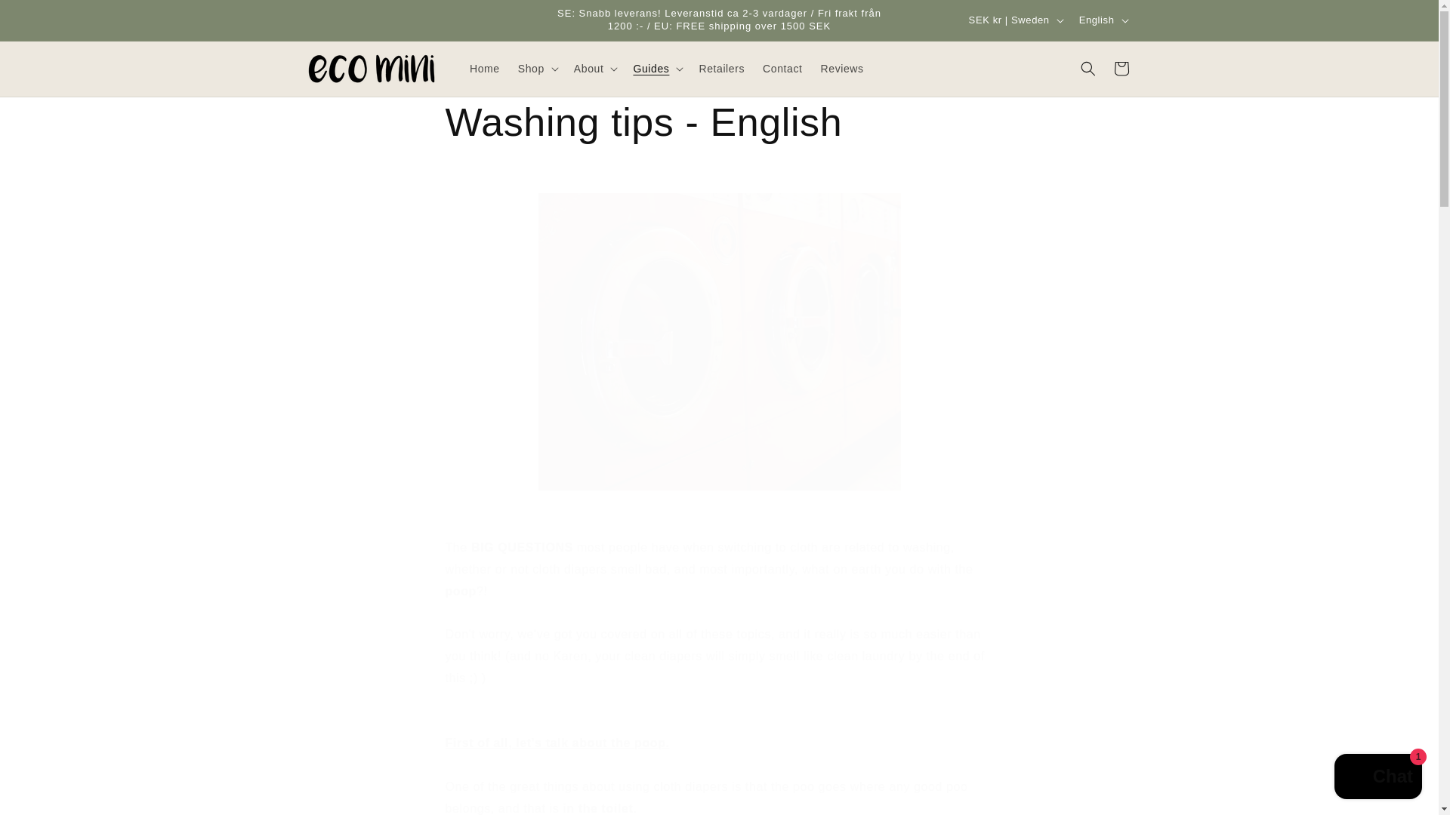 The height and width of the screenshot is (815, 1450). What do you see at coordinates (45, 17) in the screenshot?
I see `Skip to content` at bounding box center [45, 17].